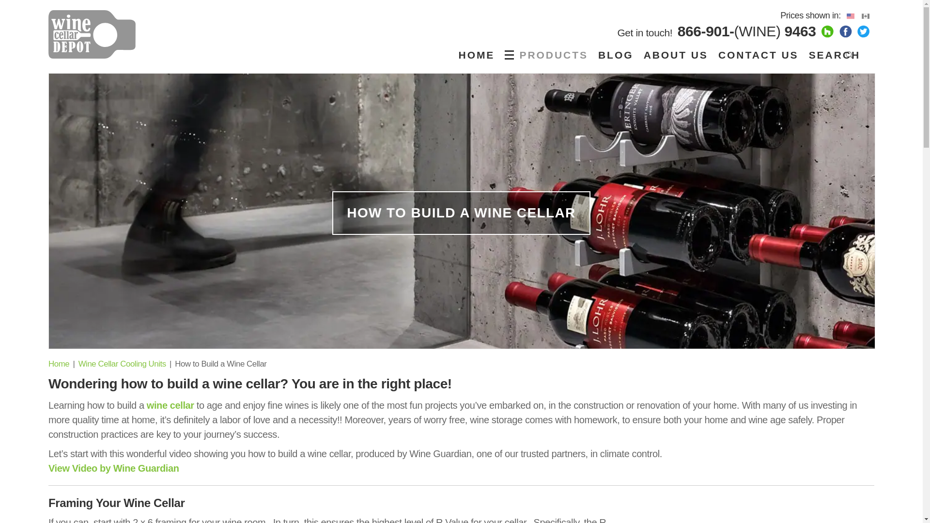 The image size is (930, 523). I want to click on HOME, so click(477, 55).